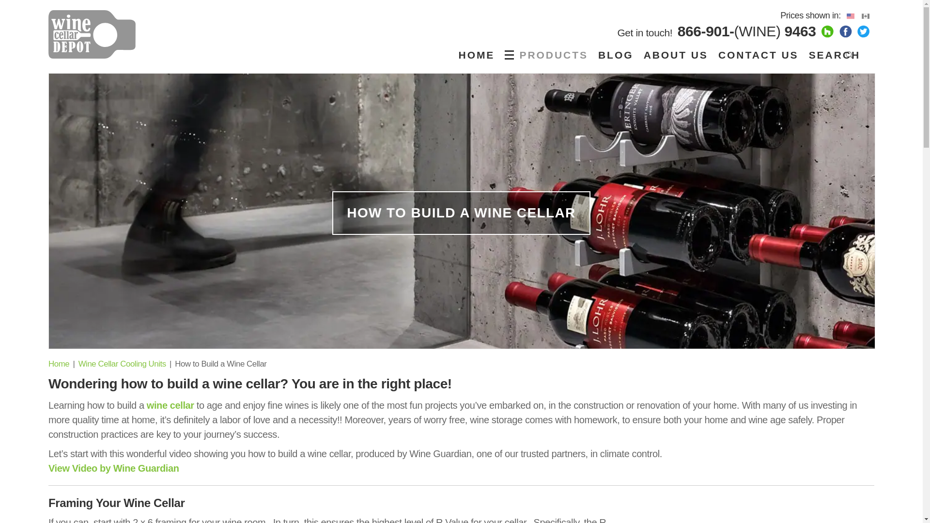 The image size is (930, 523). I want to click on HOME, so click(477, 55).